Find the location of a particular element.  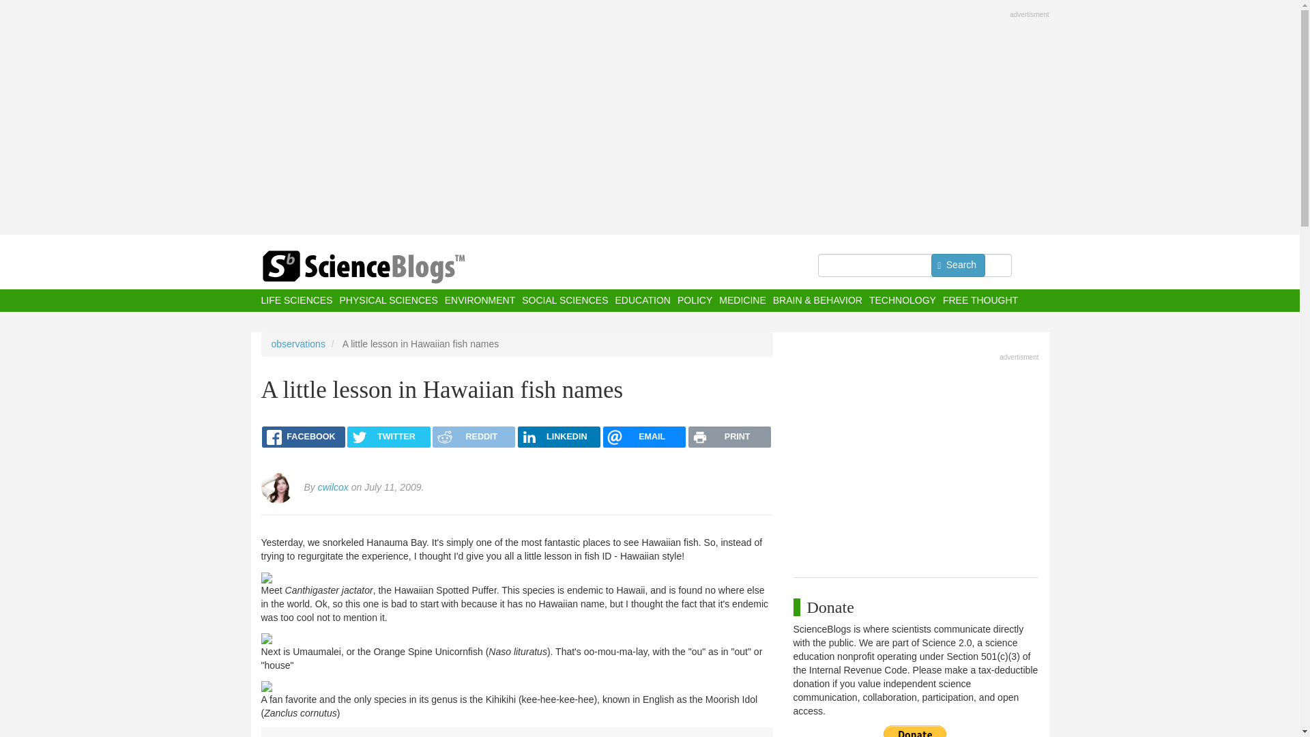

TECHNOLOGY is located at coordinates (903, 300).